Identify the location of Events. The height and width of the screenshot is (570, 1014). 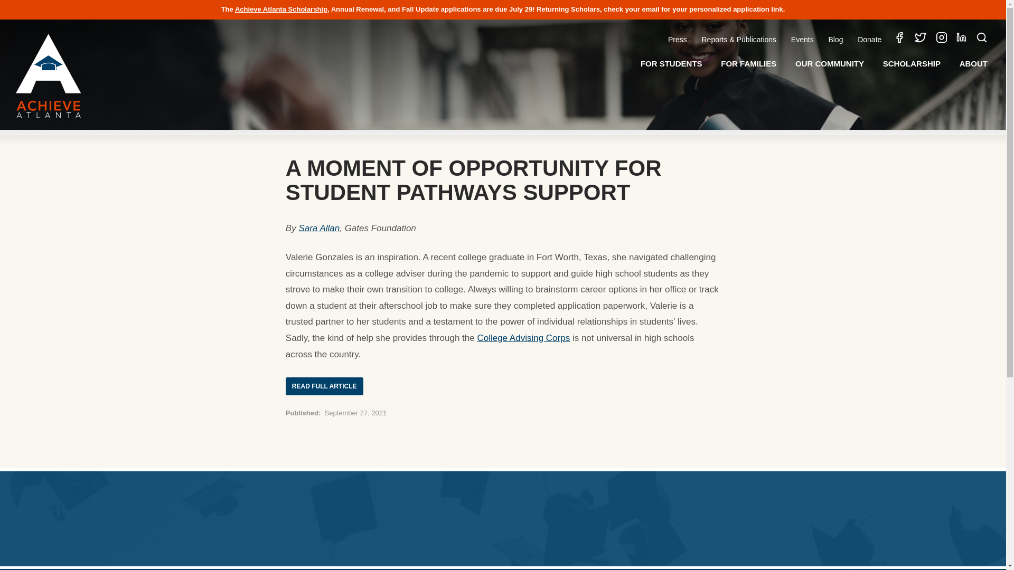
(803, 39).